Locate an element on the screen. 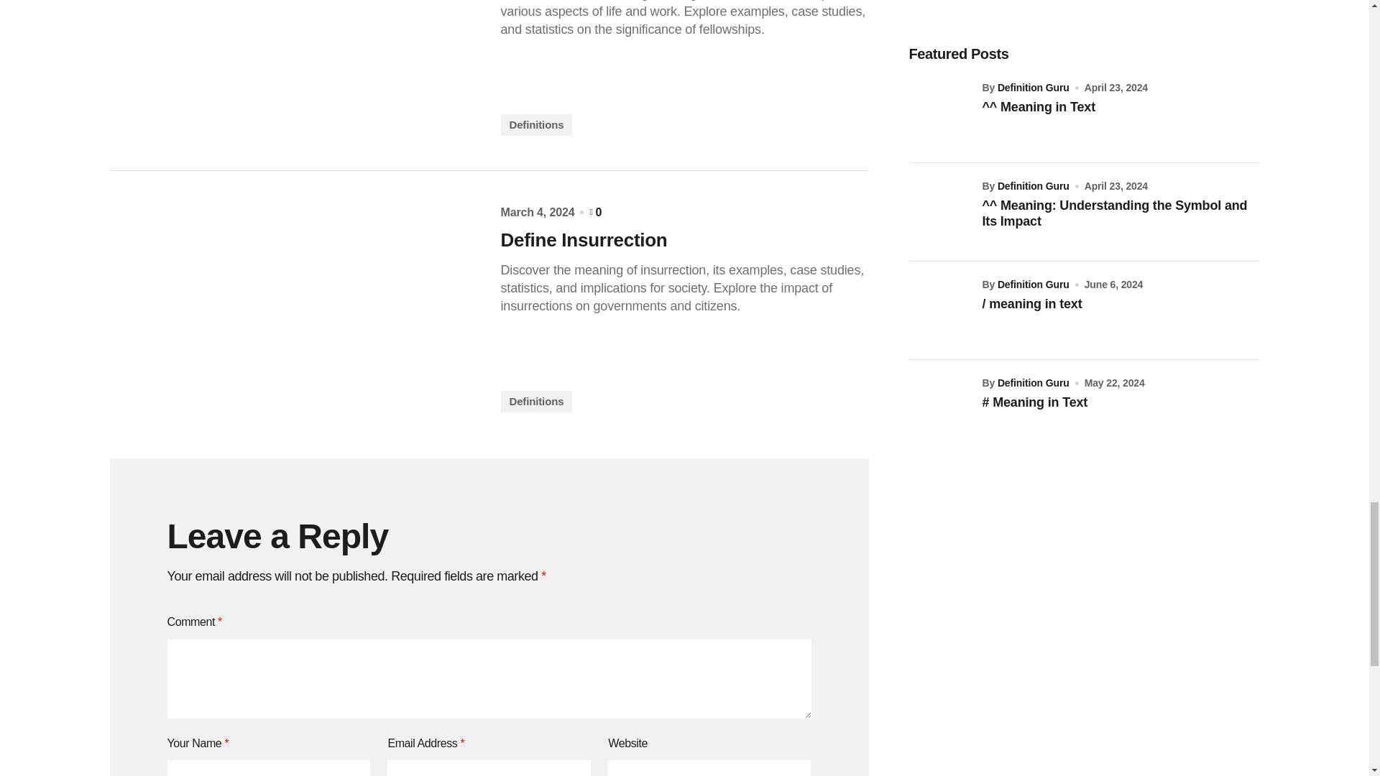 The image size is (1380, 776). Define Insurrection is located at coordinates (293, 309).